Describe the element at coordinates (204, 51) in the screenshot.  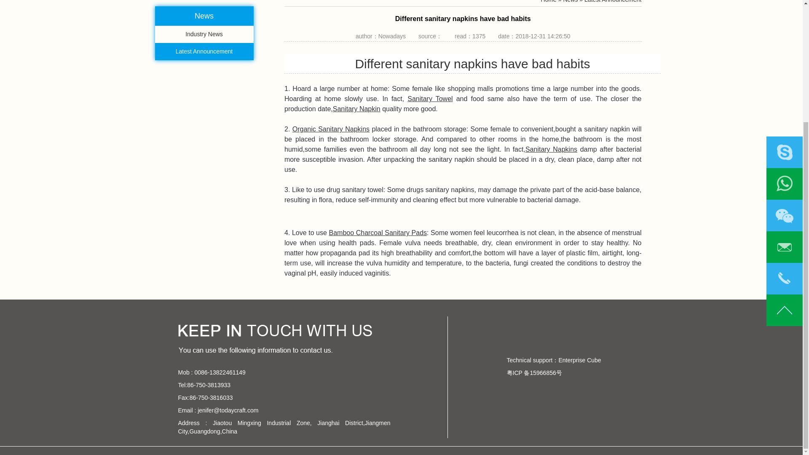
I see `Latest Announcement` at that location.